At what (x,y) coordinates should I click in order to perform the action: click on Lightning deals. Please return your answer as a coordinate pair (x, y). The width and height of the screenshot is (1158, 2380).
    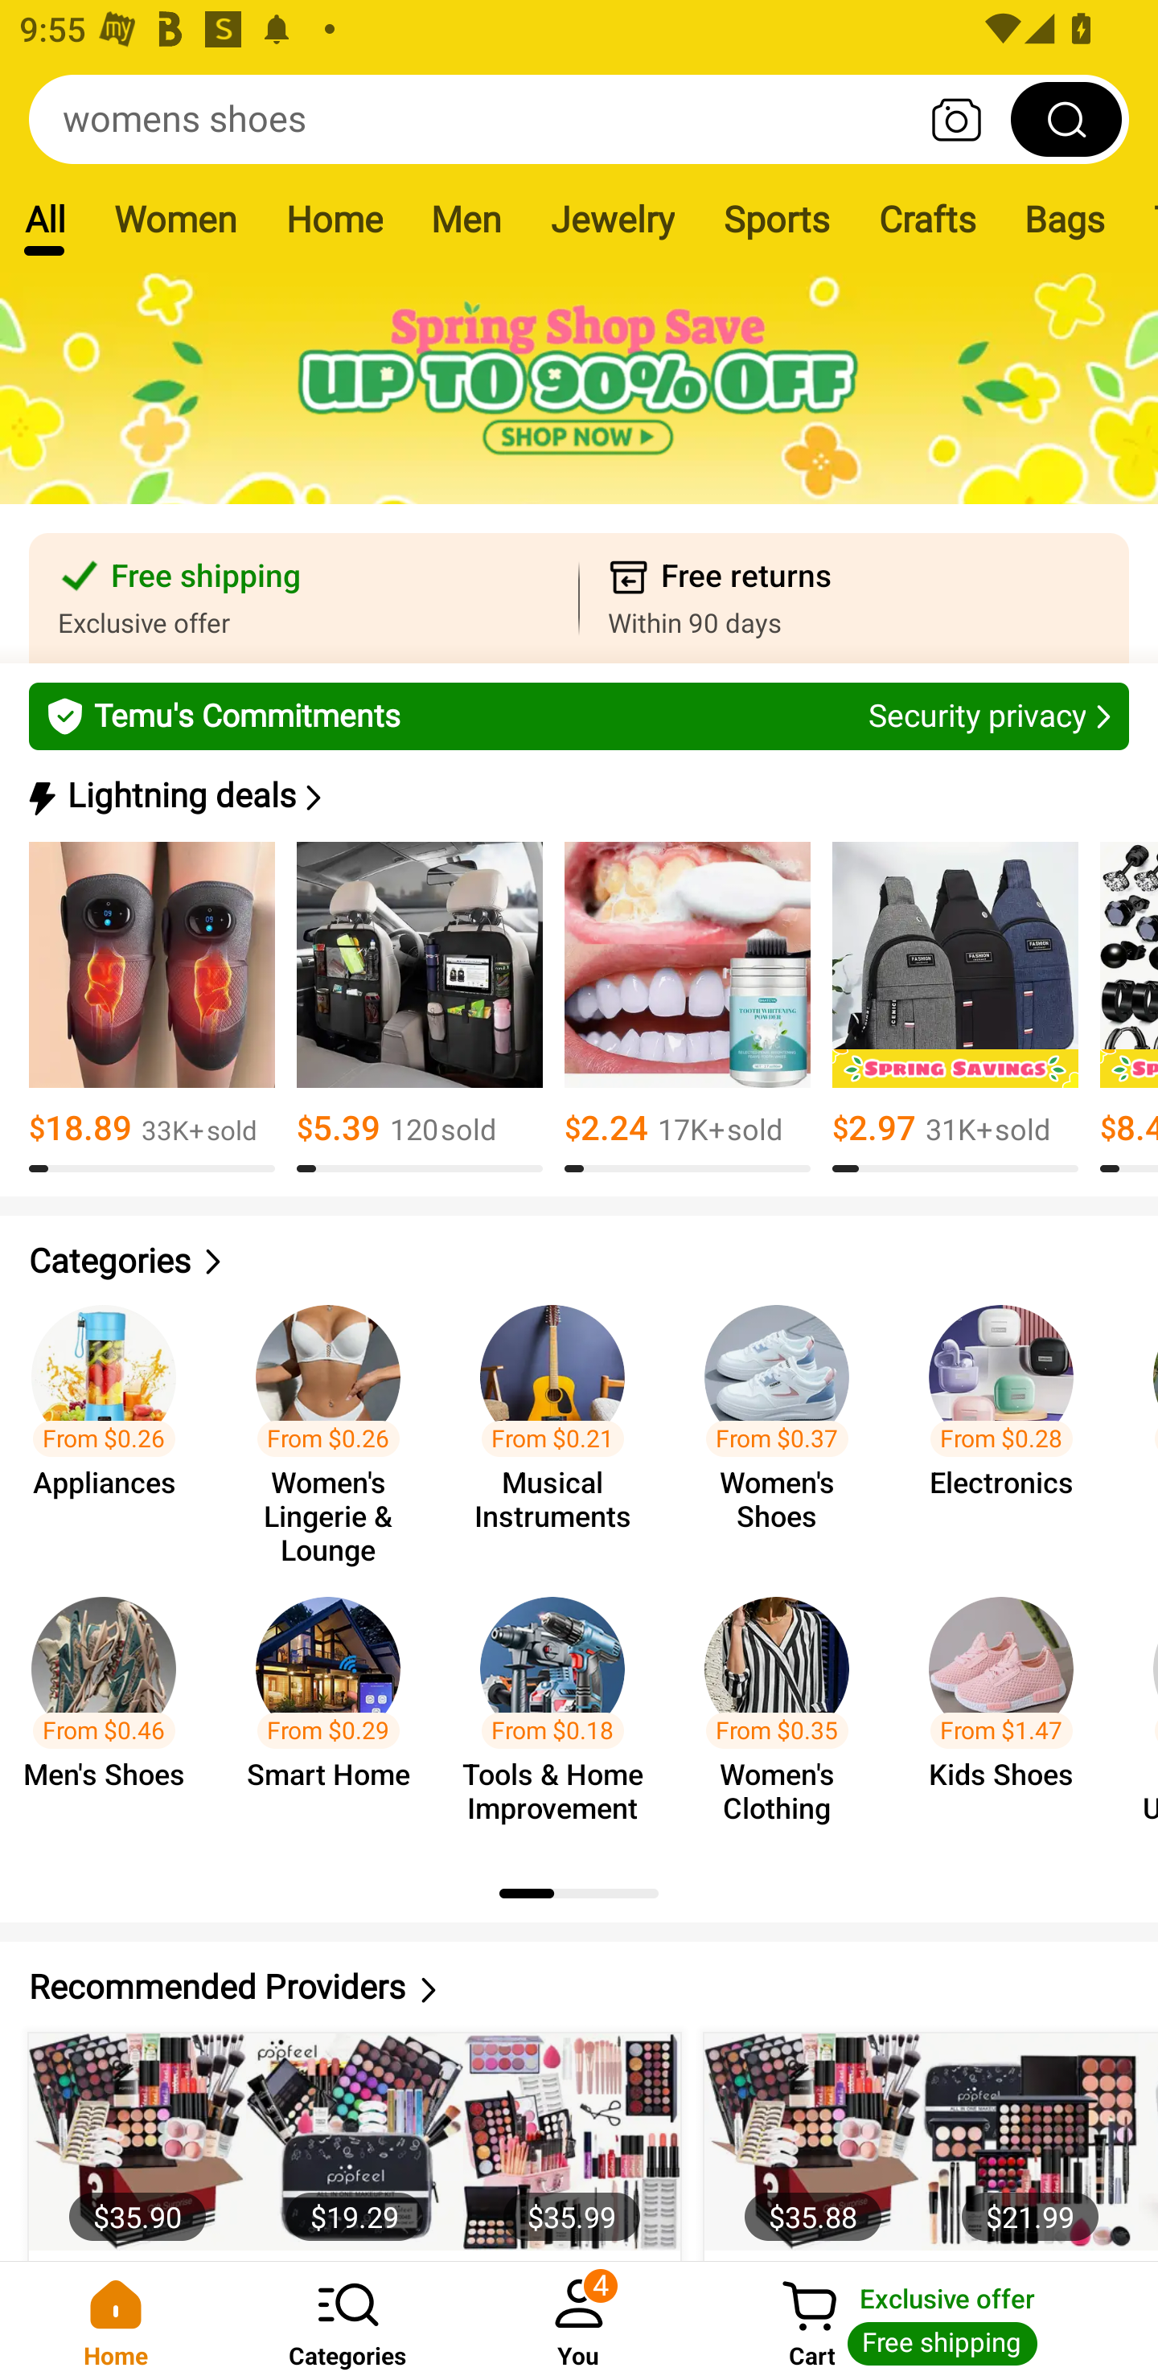
    Looking at the image, I should click on (577, 796).